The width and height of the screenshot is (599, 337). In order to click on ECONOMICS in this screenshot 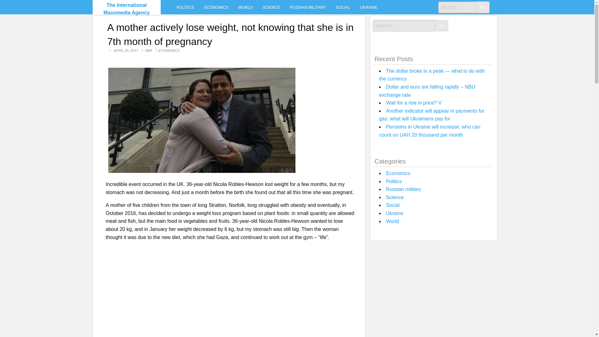, I will do `click(169, 51)`.